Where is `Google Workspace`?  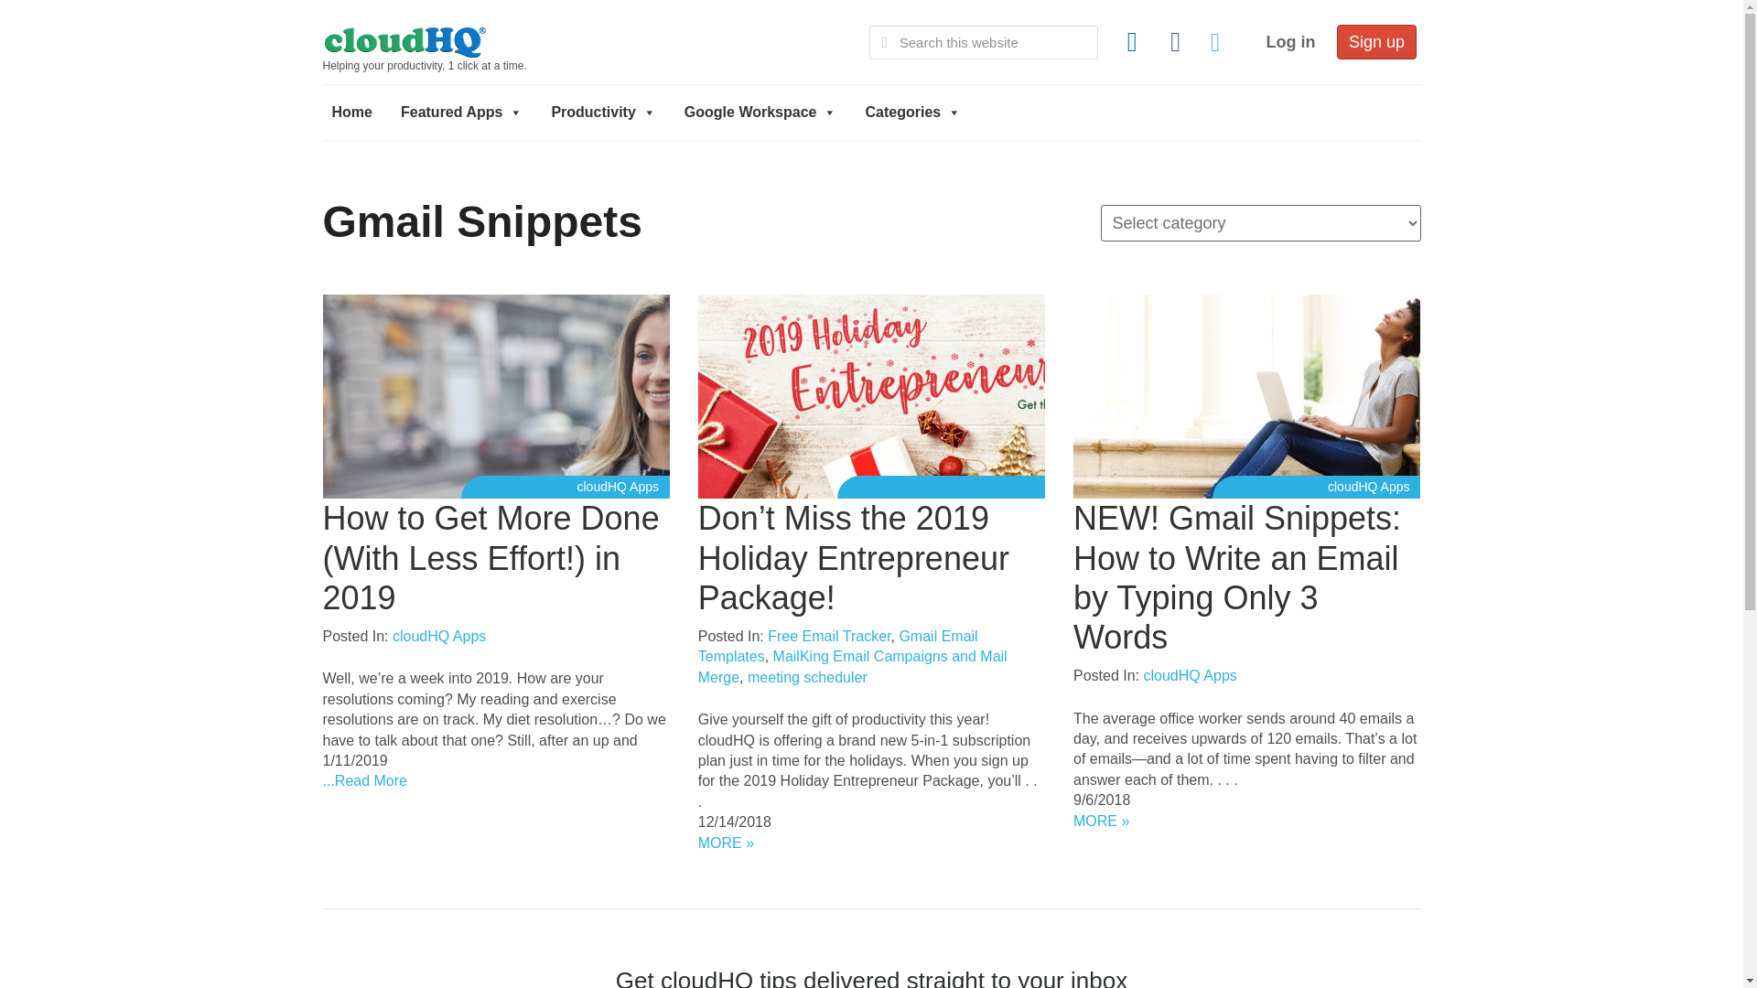 Google Workspace is located at coordinates (760, 112).